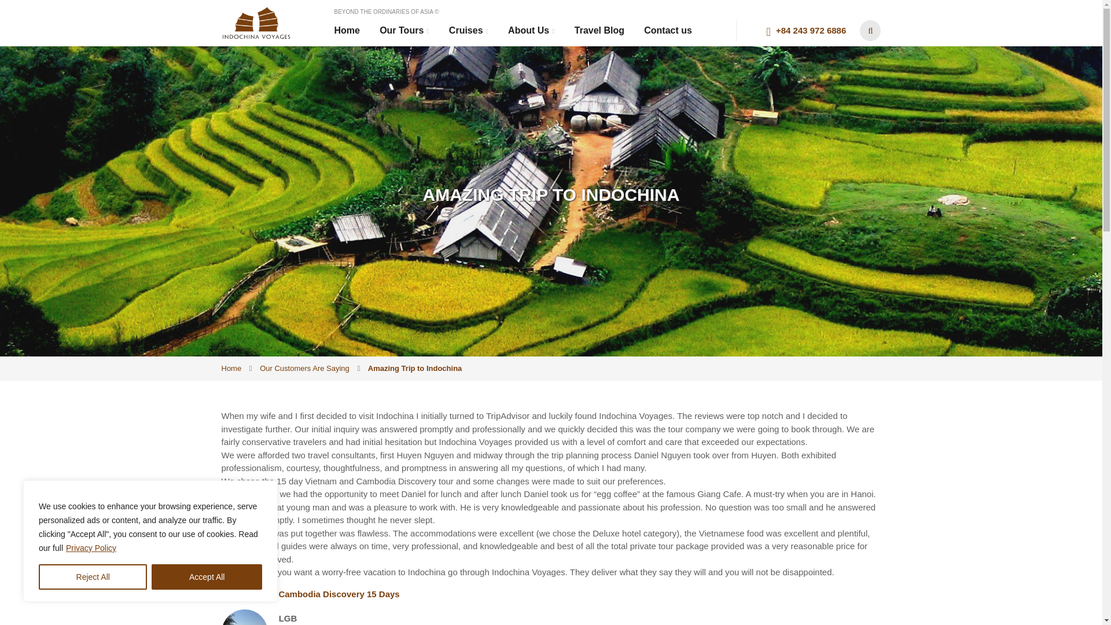 This screenshot has width=1111, height=625. I want to click on Home, so click(231, 368).